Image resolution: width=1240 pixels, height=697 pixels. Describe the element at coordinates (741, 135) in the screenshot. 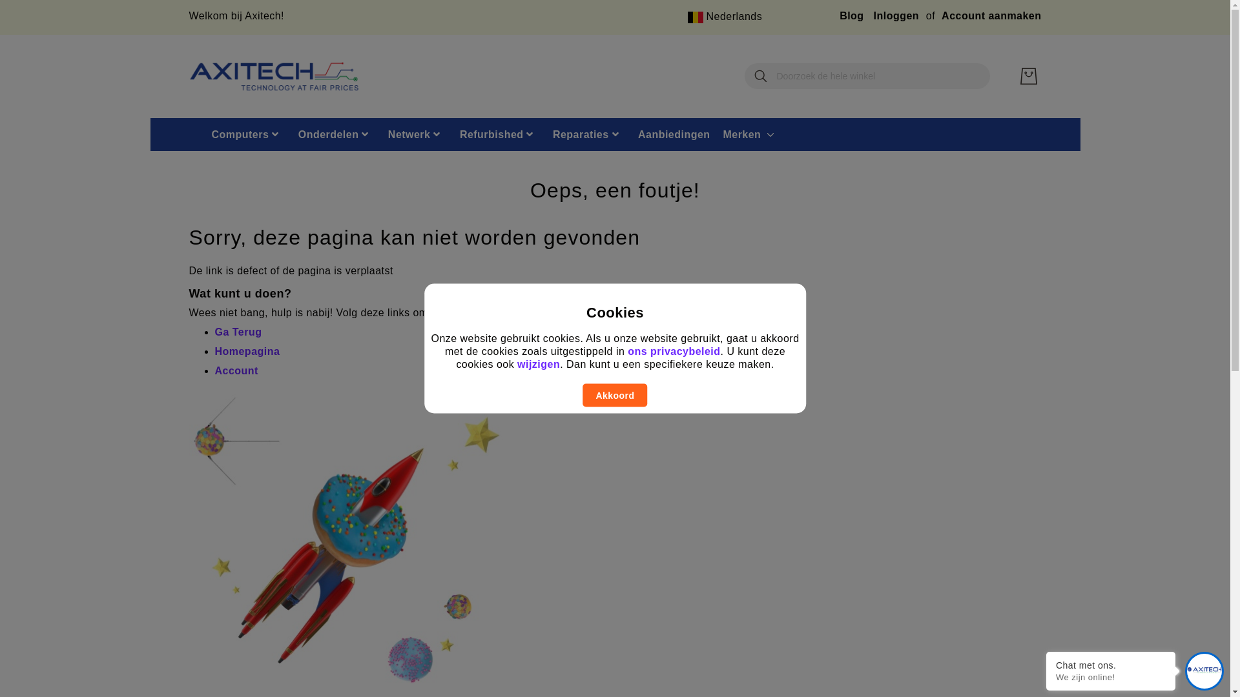

I see `Merken` at that location.